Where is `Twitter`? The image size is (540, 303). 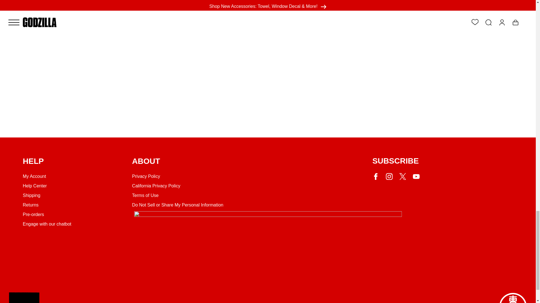
Twitter is located at coordinates (403, 176).